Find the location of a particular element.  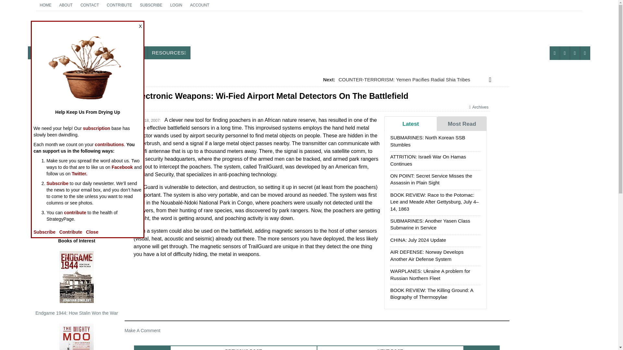

ABOUT is located at coordinates (66, 5).